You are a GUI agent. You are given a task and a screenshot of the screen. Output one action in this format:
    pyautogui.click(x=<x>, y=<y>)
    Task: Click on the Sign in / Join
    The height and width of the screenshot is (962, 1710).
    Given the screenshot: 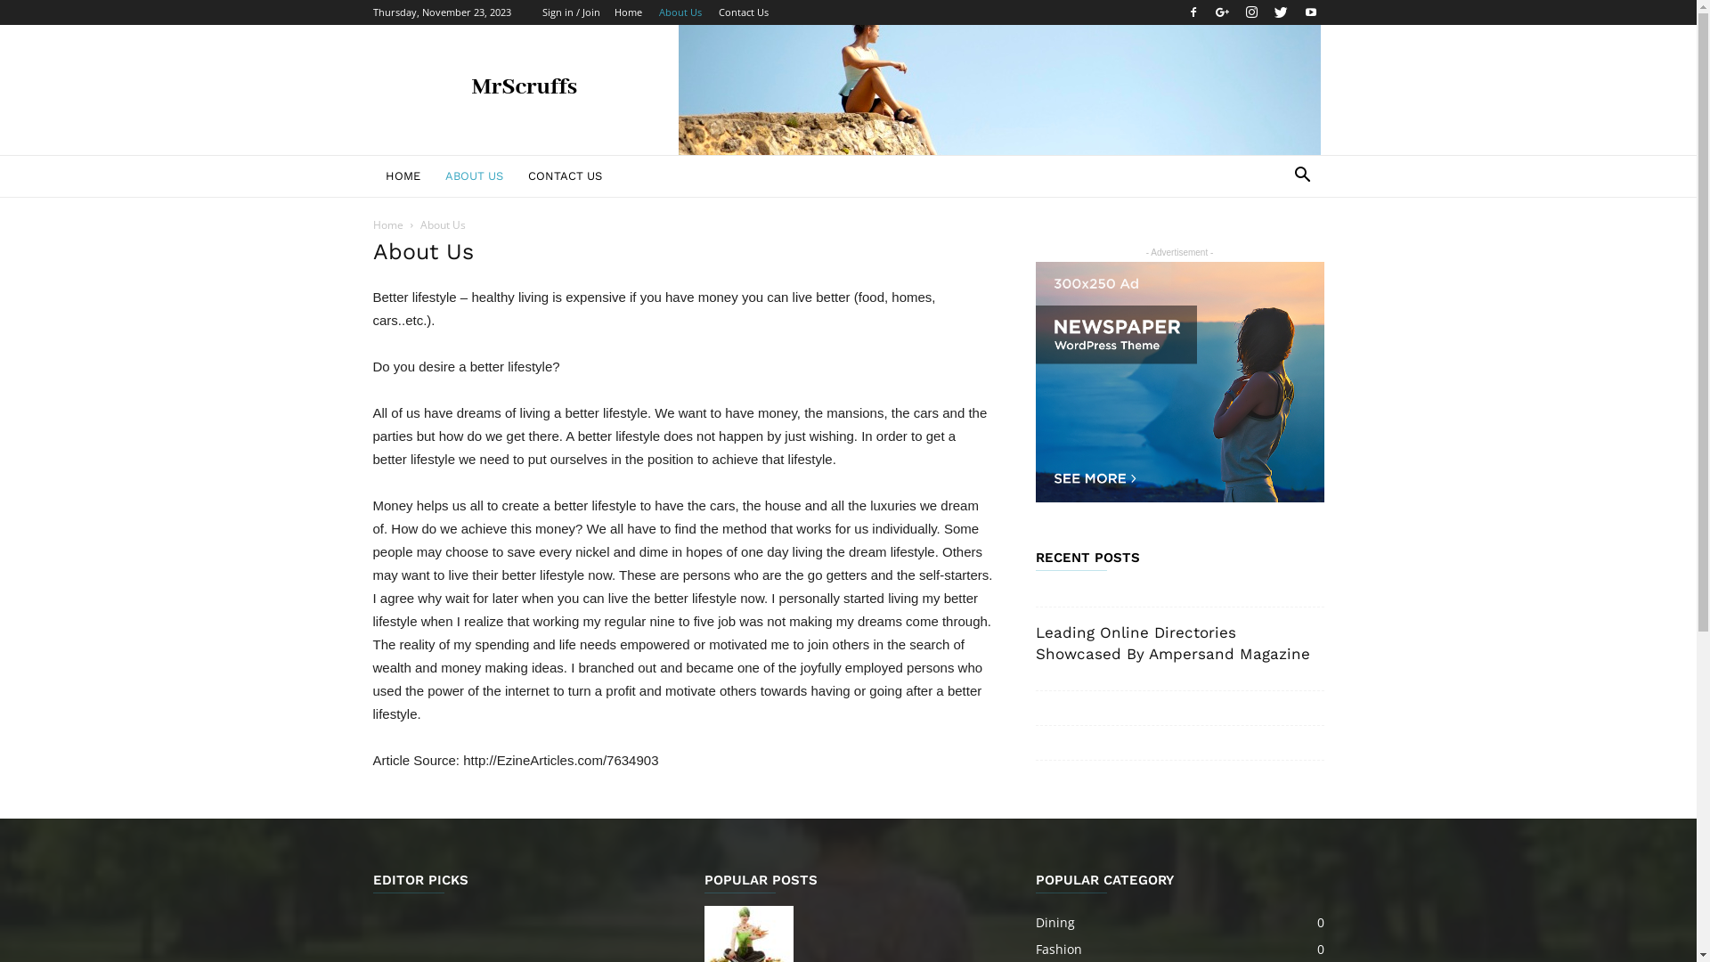 What is the action you would take?
    pyautogui.click(x=570, y=12)
    